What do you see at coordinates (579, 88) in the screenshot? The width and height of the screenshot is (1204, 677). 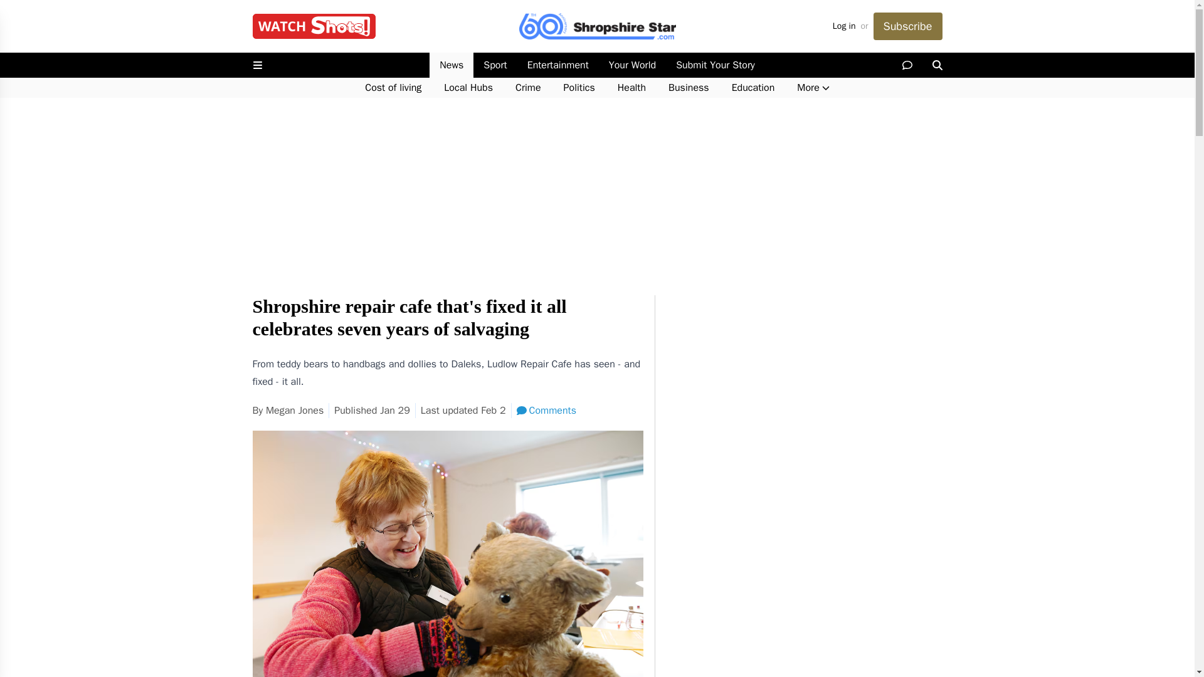 I see `Politics` at bounding box center [579, 88].